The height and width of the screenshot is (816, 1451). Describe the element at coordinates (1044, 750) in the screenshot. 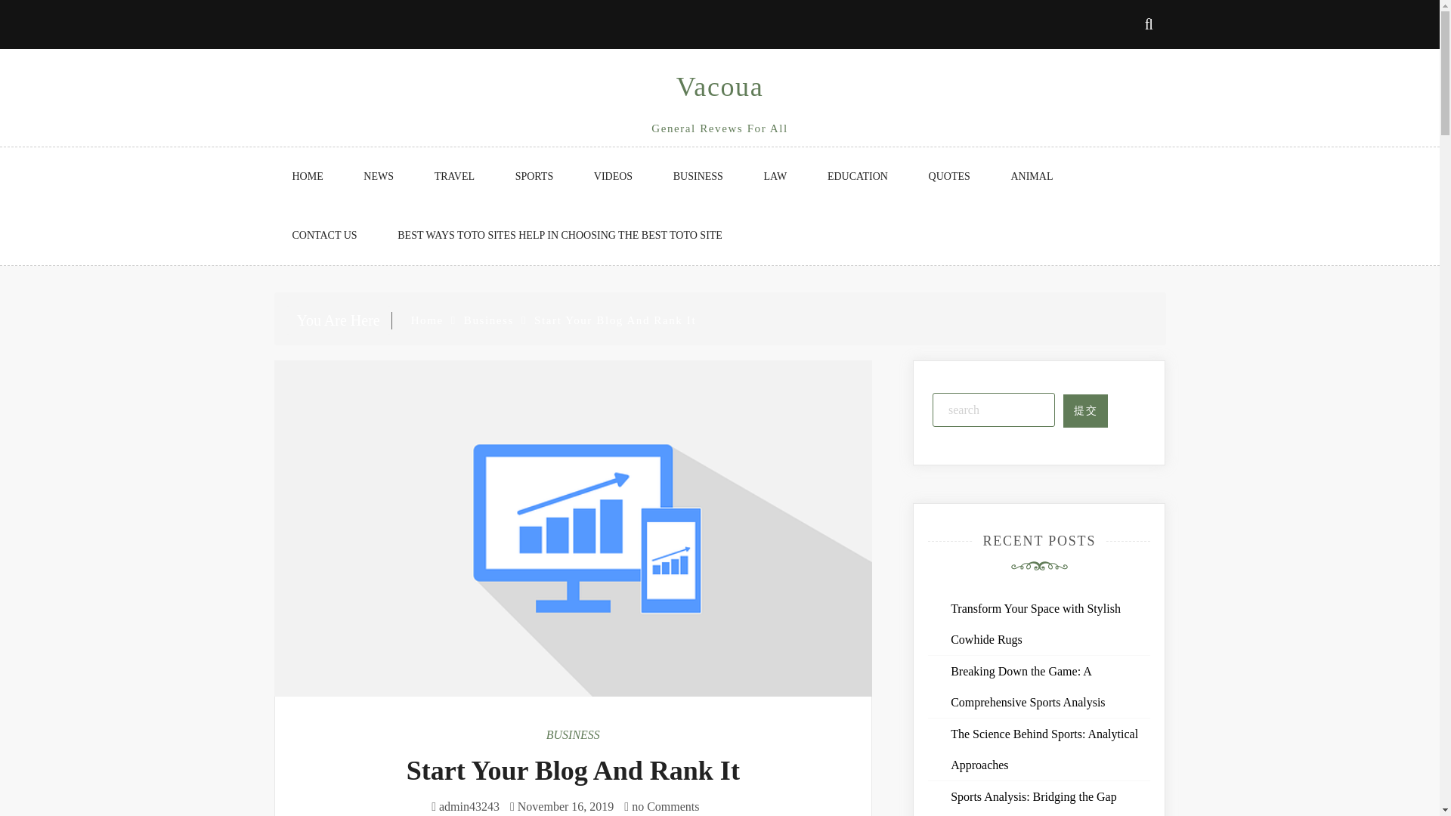

I see `The Science Behind Sports: Analytical Approaches` at that location.